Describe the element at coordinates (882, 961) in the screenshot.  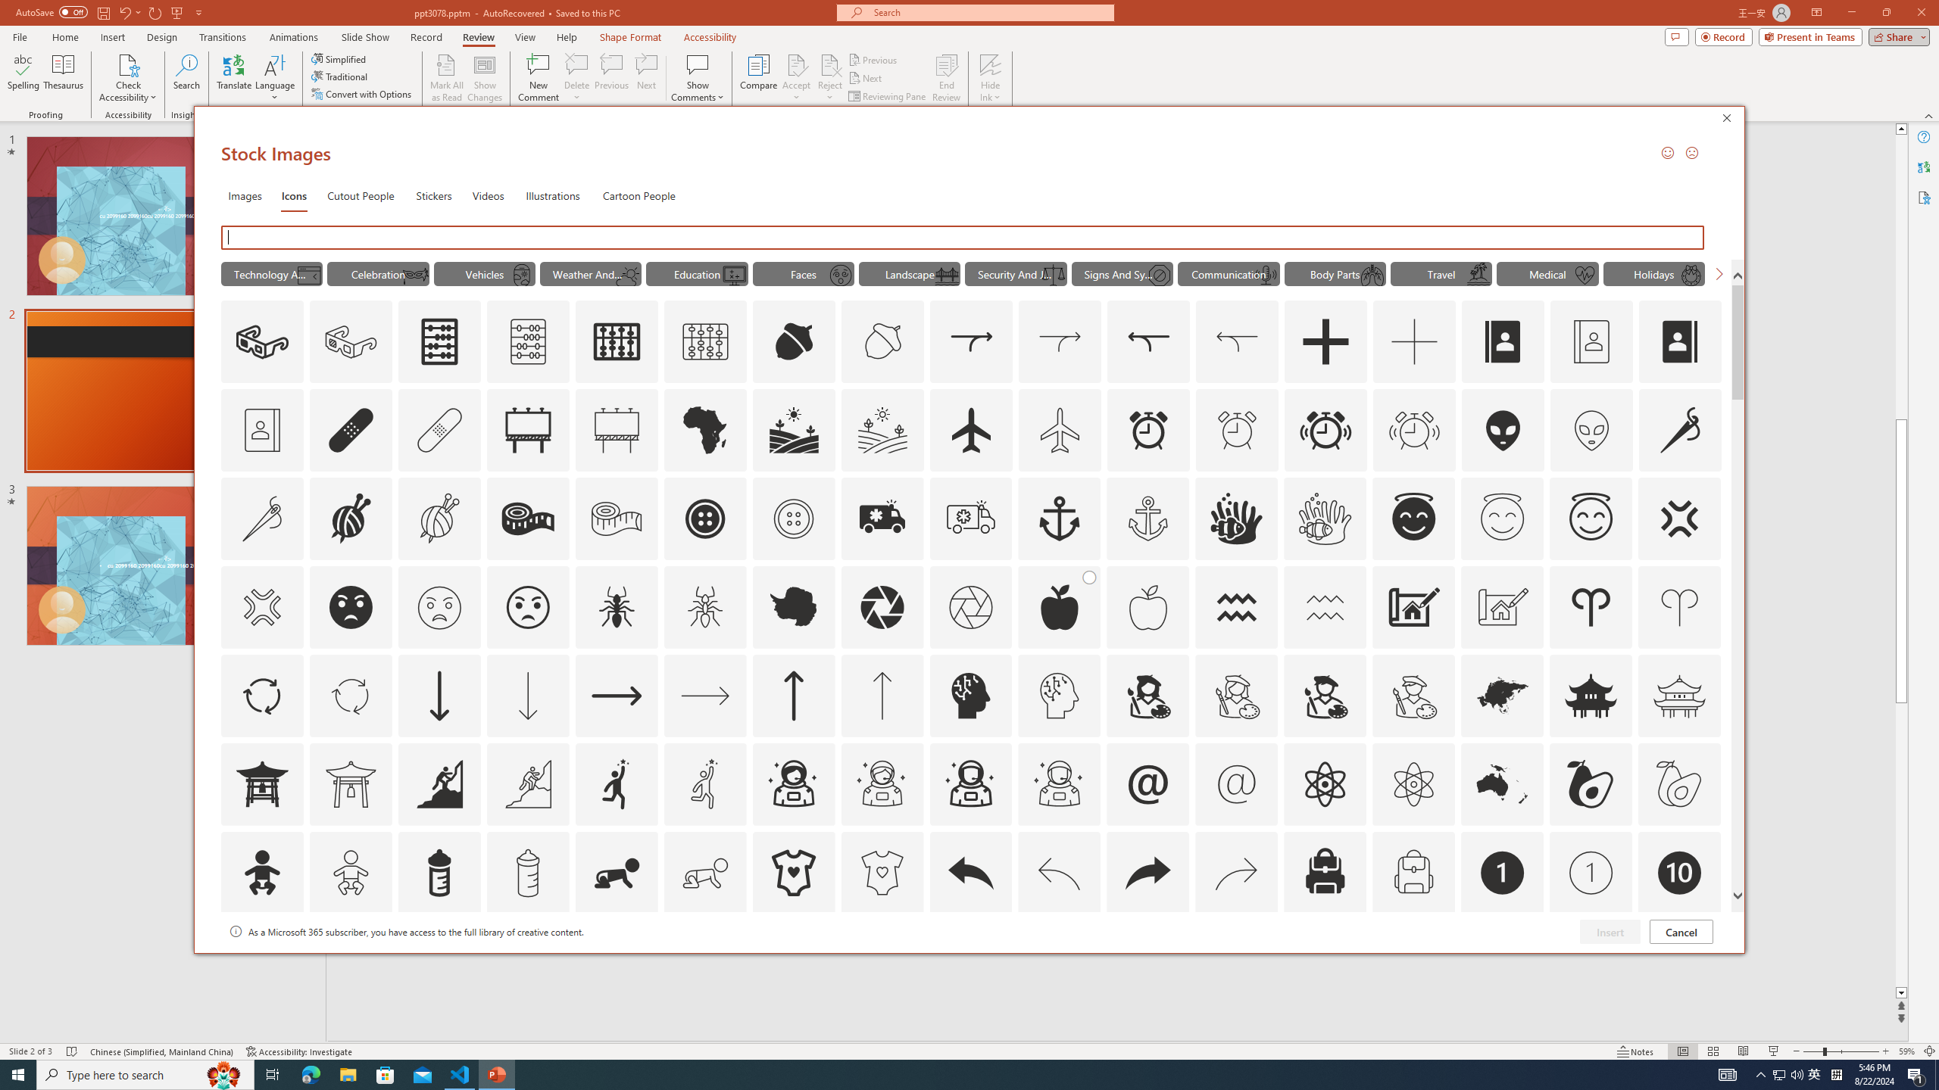
I see `AutomationID: Icons_Badge5` at that location.